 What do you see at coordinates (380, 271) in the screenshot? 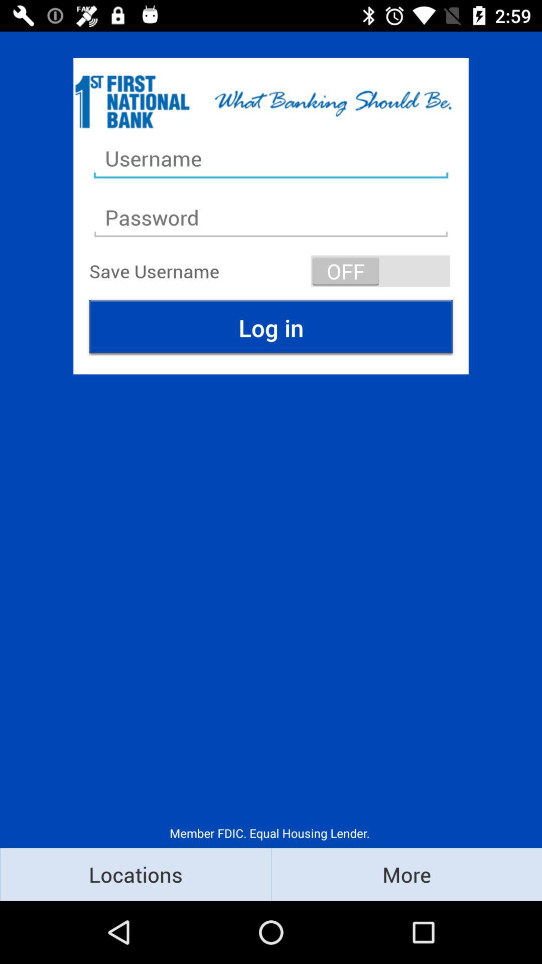
I see `launch the item to the right of the save username` at bounding box center [380, 271].